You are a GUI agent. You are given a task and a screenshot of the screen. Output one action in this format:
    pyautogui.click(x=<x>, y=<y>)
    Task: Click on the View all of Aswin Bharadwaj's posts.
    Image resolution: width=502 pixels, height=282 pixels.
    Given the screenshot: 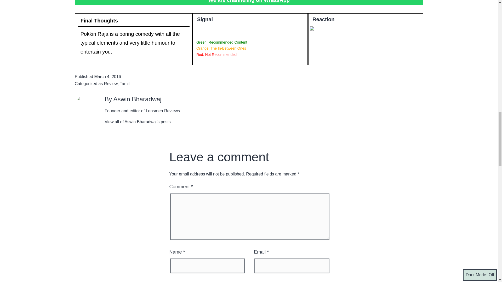 What is the action you would take?
    pyautogui.click(x=138, y=122)
    